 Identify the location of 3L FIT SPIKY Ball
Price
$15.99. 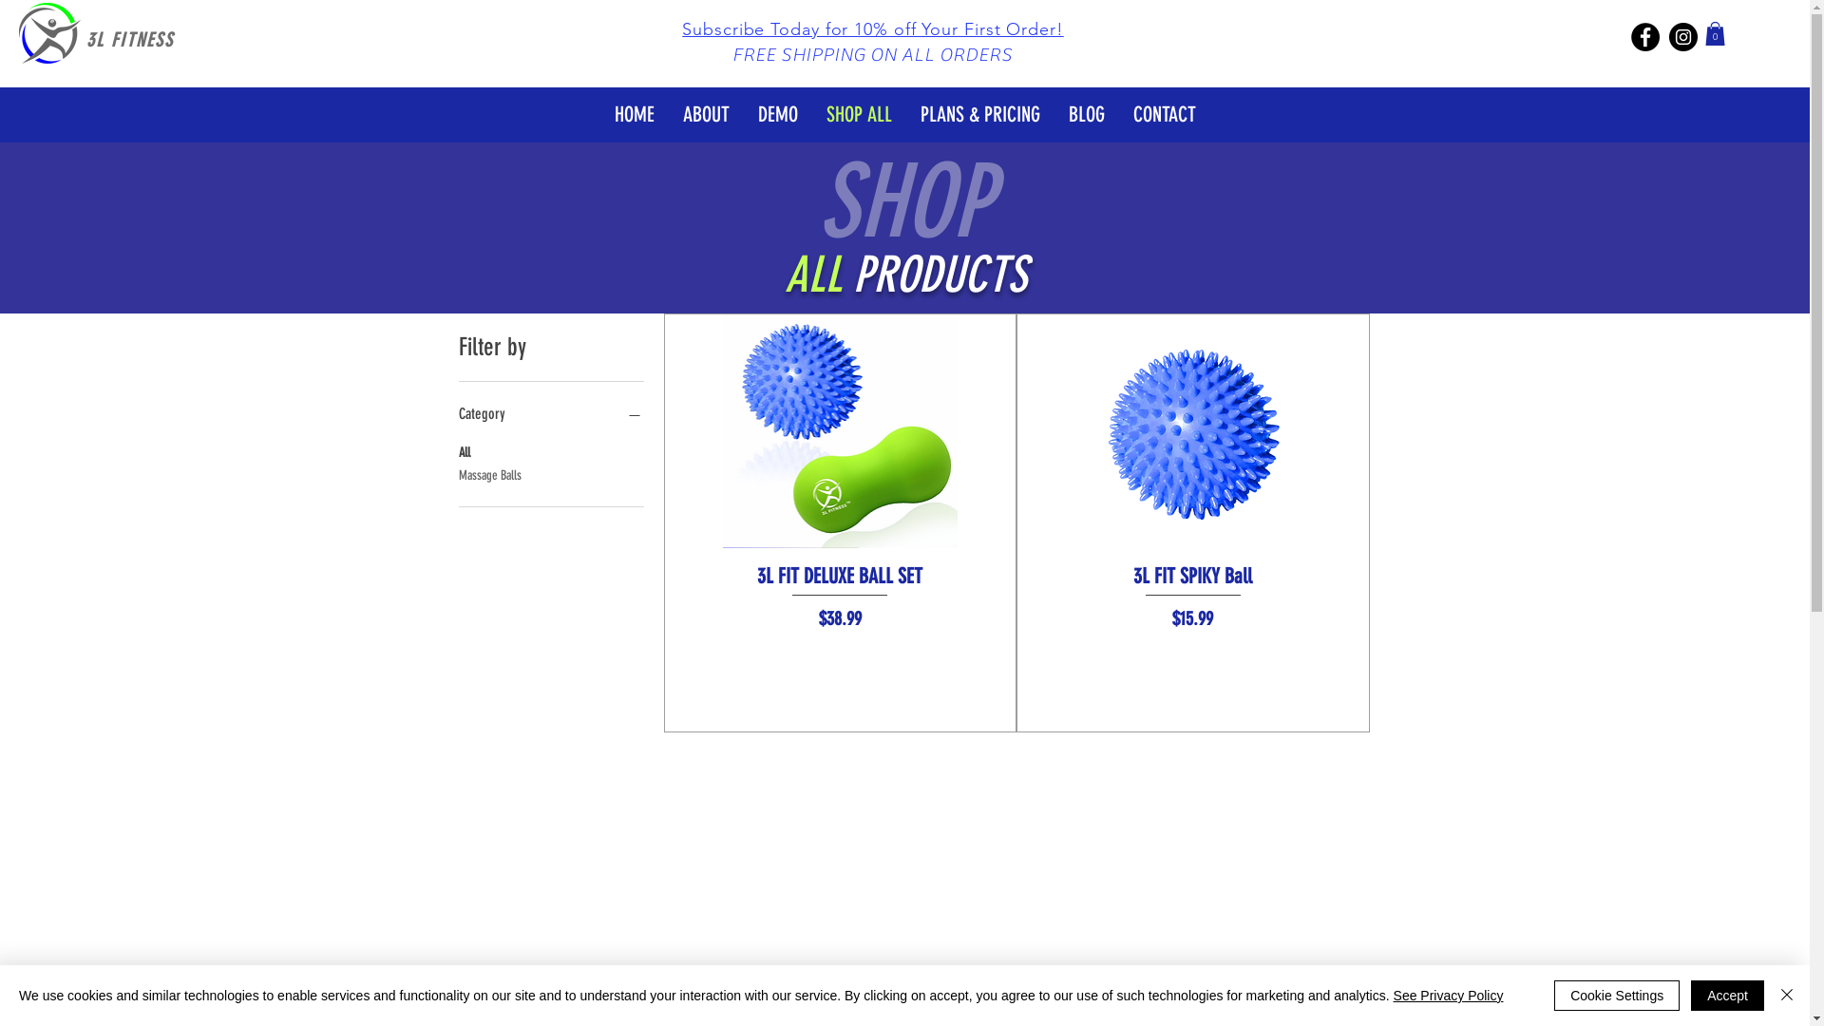
(1193, 598).